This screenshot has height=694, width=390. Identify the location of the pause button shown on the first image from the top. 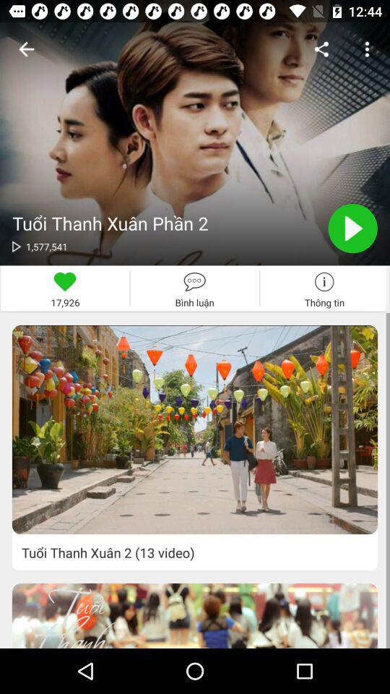
(353, 228).